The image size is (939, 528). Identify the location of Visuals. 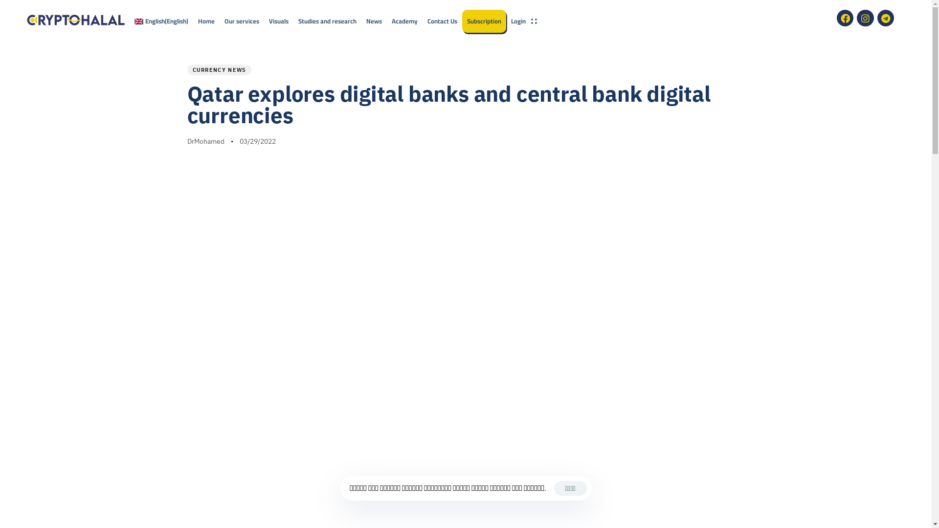
(279, 22).